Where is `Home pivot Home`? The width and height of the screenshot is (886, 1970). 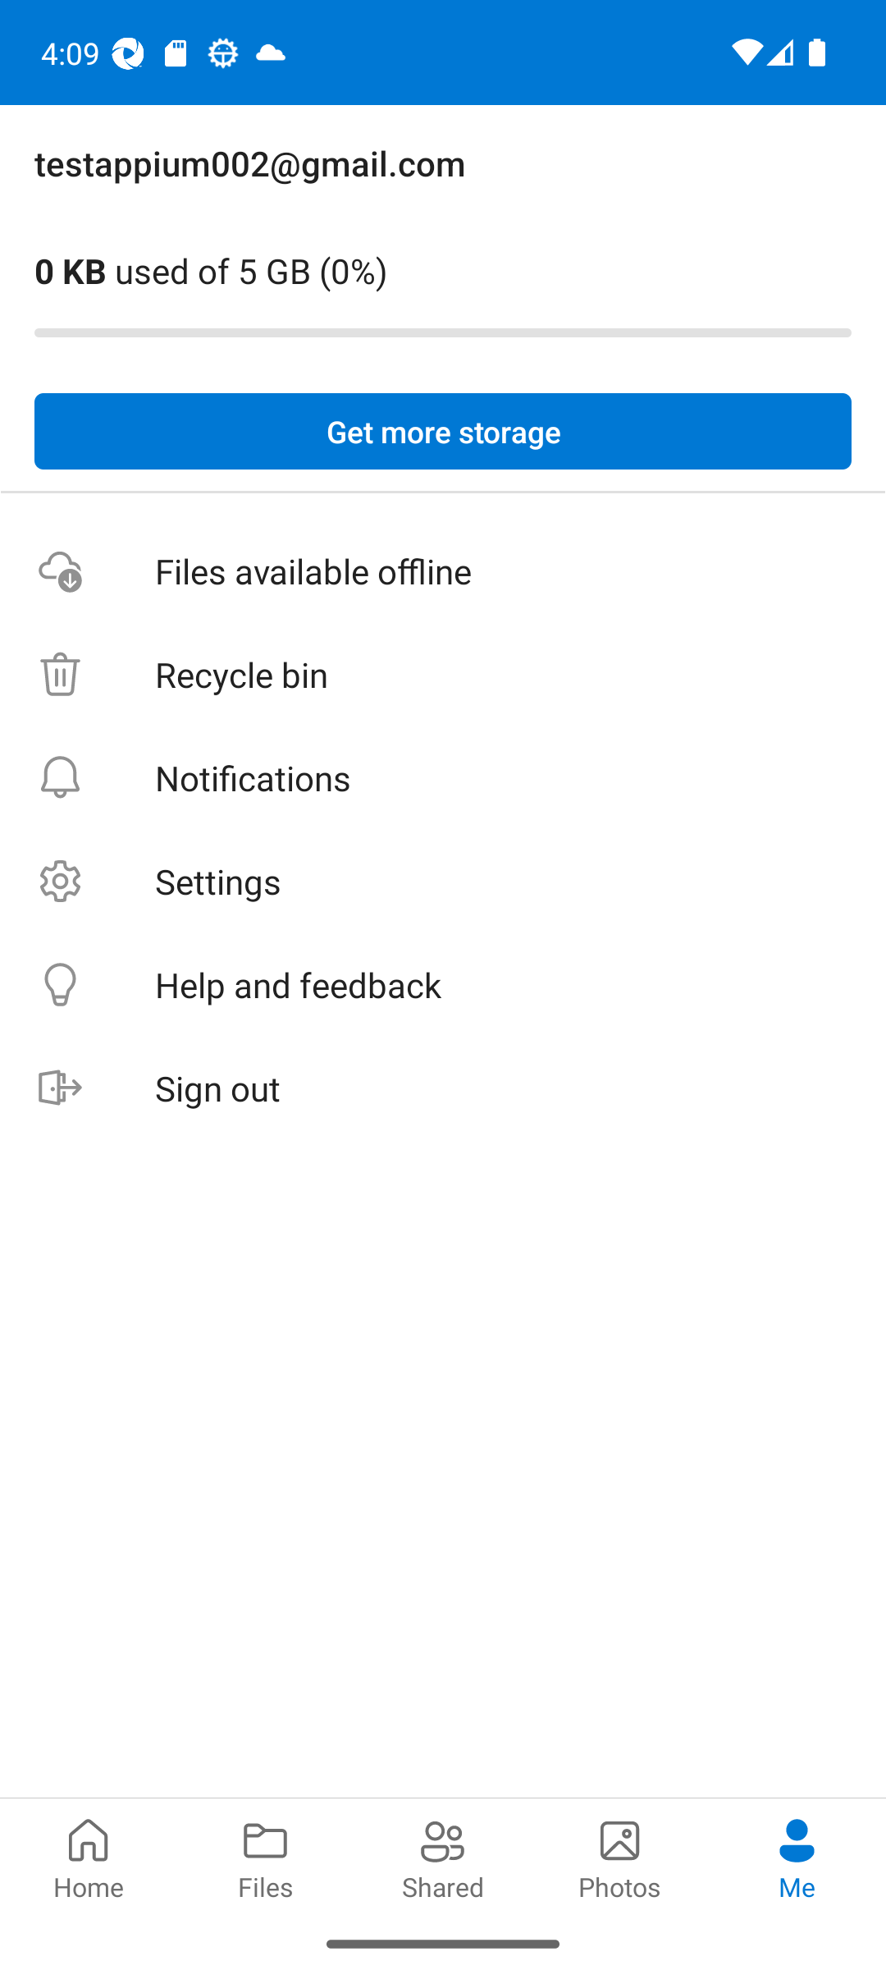
Home pivot Home is located at coordinates (89, 1857).